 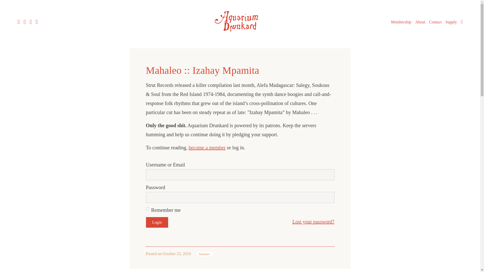 What do you see at coordinates (147, 209) in the screenshot?
I see `1` at bounding box center [147, 209].